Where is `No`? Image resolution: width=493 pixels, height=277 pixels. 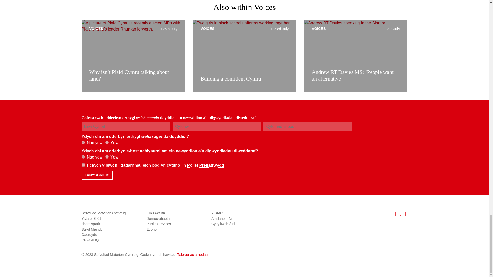 No is located at coordinates (83, 142).